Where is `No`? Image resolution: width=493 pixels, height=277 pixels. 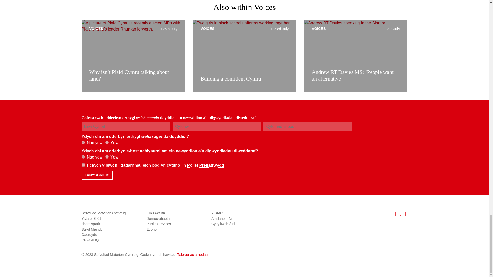 No is located at coordinates (83, 142).